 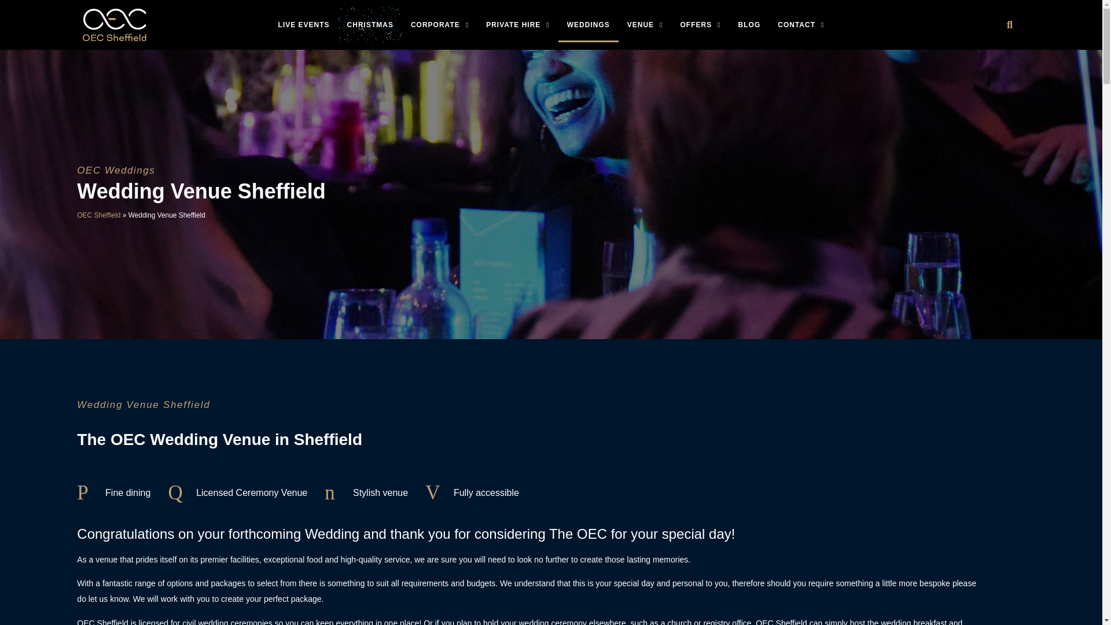 I want to click on CORPORATE, so click(x=440, y=24).